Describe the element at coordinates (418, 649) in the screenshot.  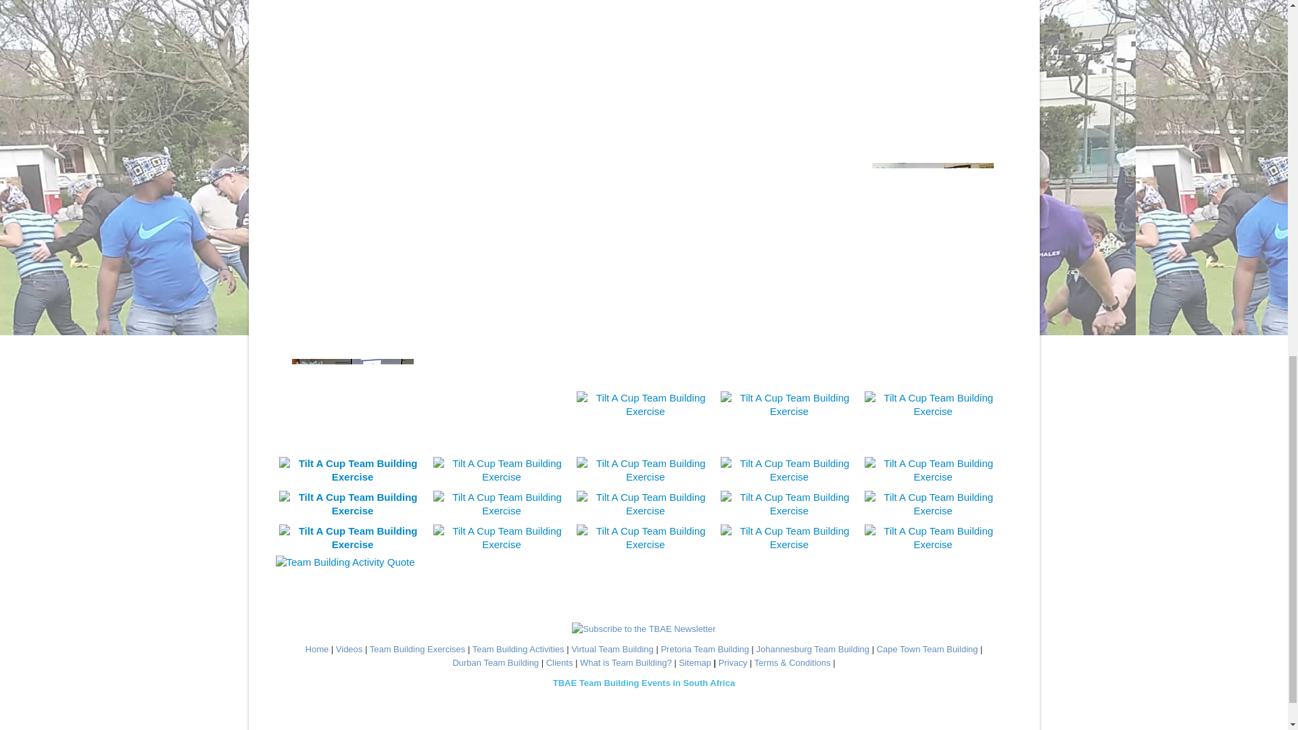
I see `Team Building Exercises` at that location.